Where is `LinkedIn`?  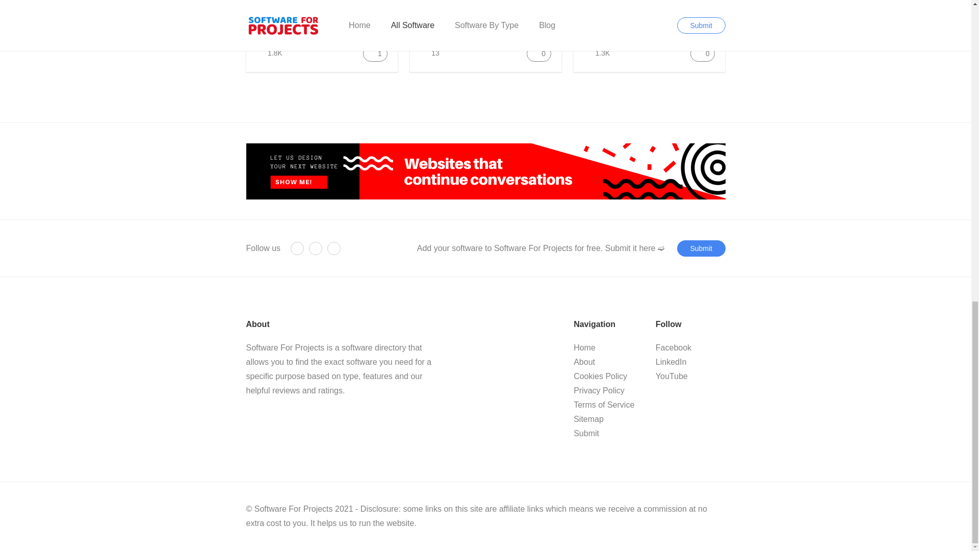
LinkedIn is located at coordinates (315, 248).